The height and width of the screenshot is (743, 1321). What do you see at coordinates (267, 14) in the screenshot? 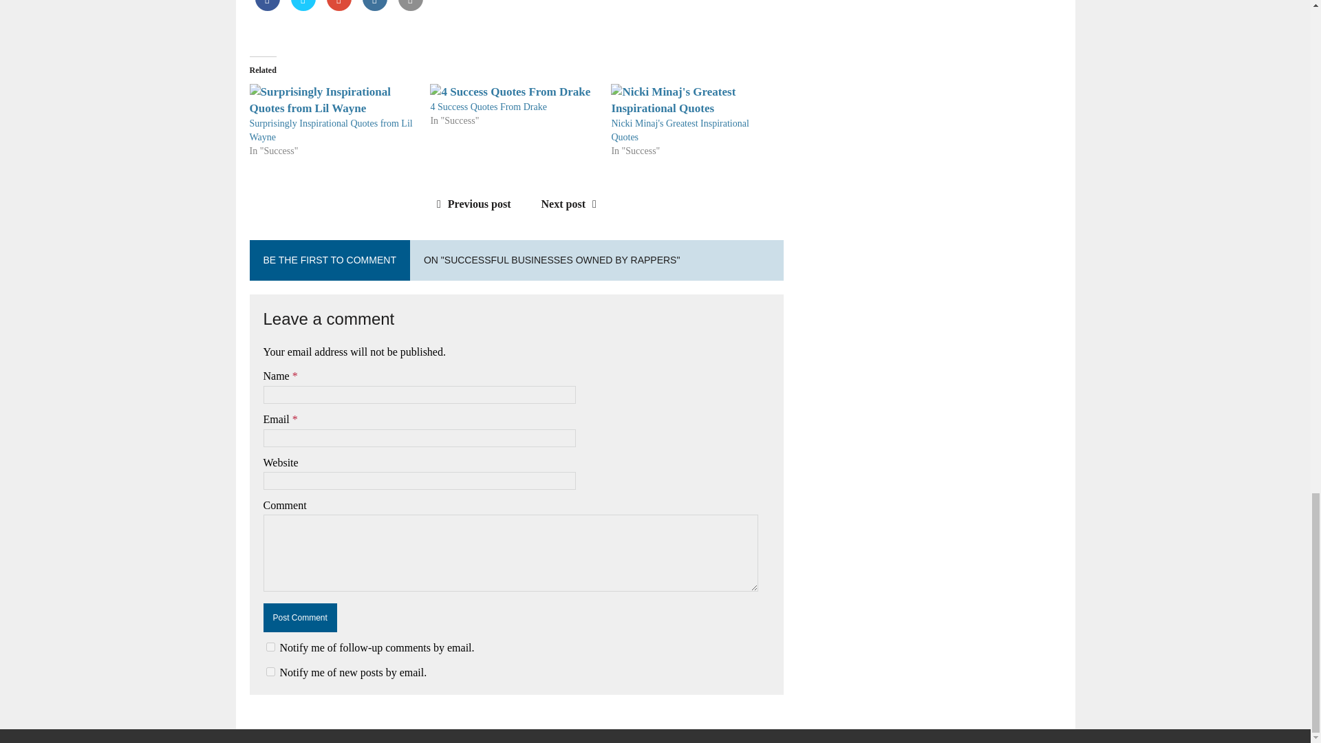
I see `Share on Facebook` at bounding box center [267, 14].